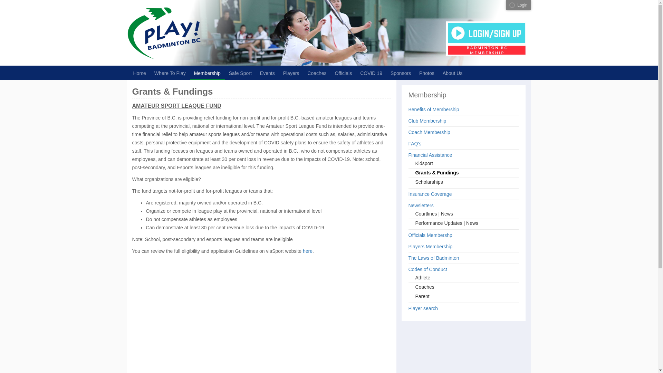  I want to click on Membership, so click(207, 73).